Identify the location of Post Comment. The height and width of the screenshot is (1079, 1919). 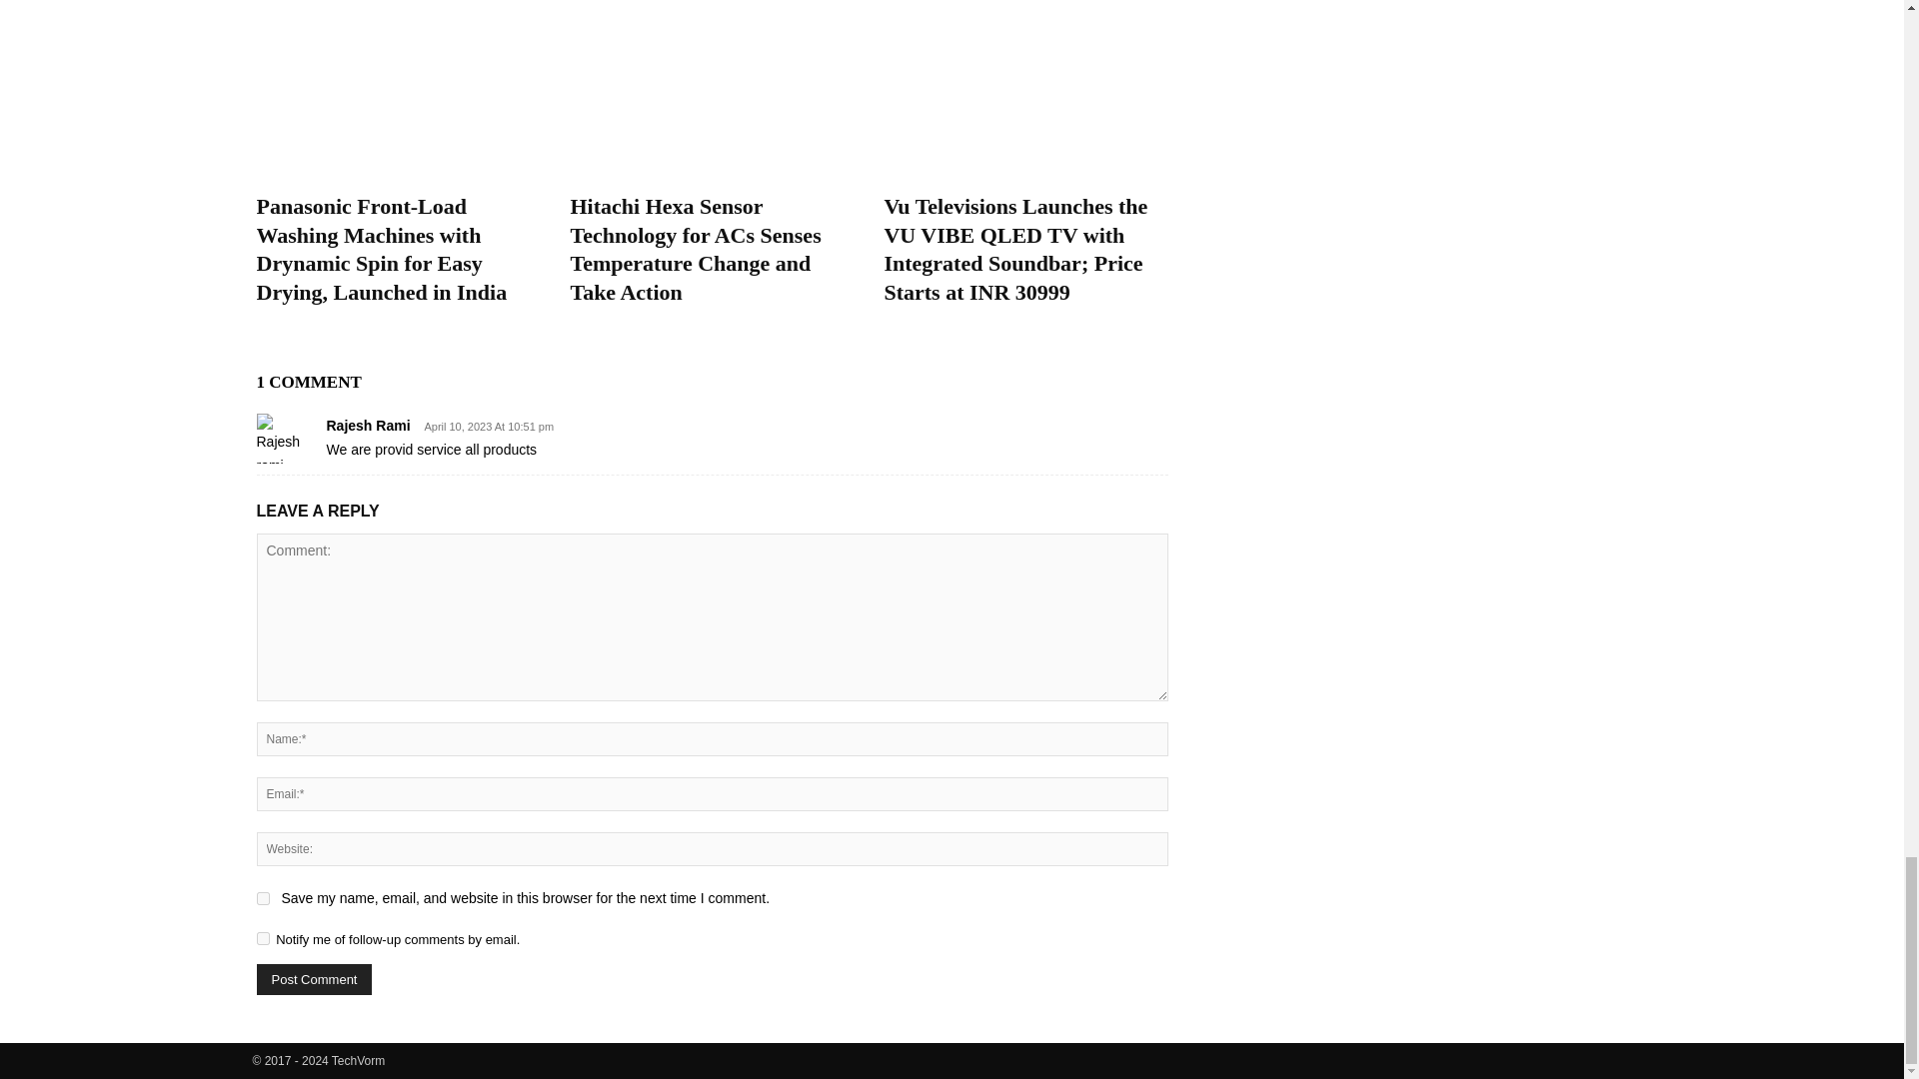
(314, 979).